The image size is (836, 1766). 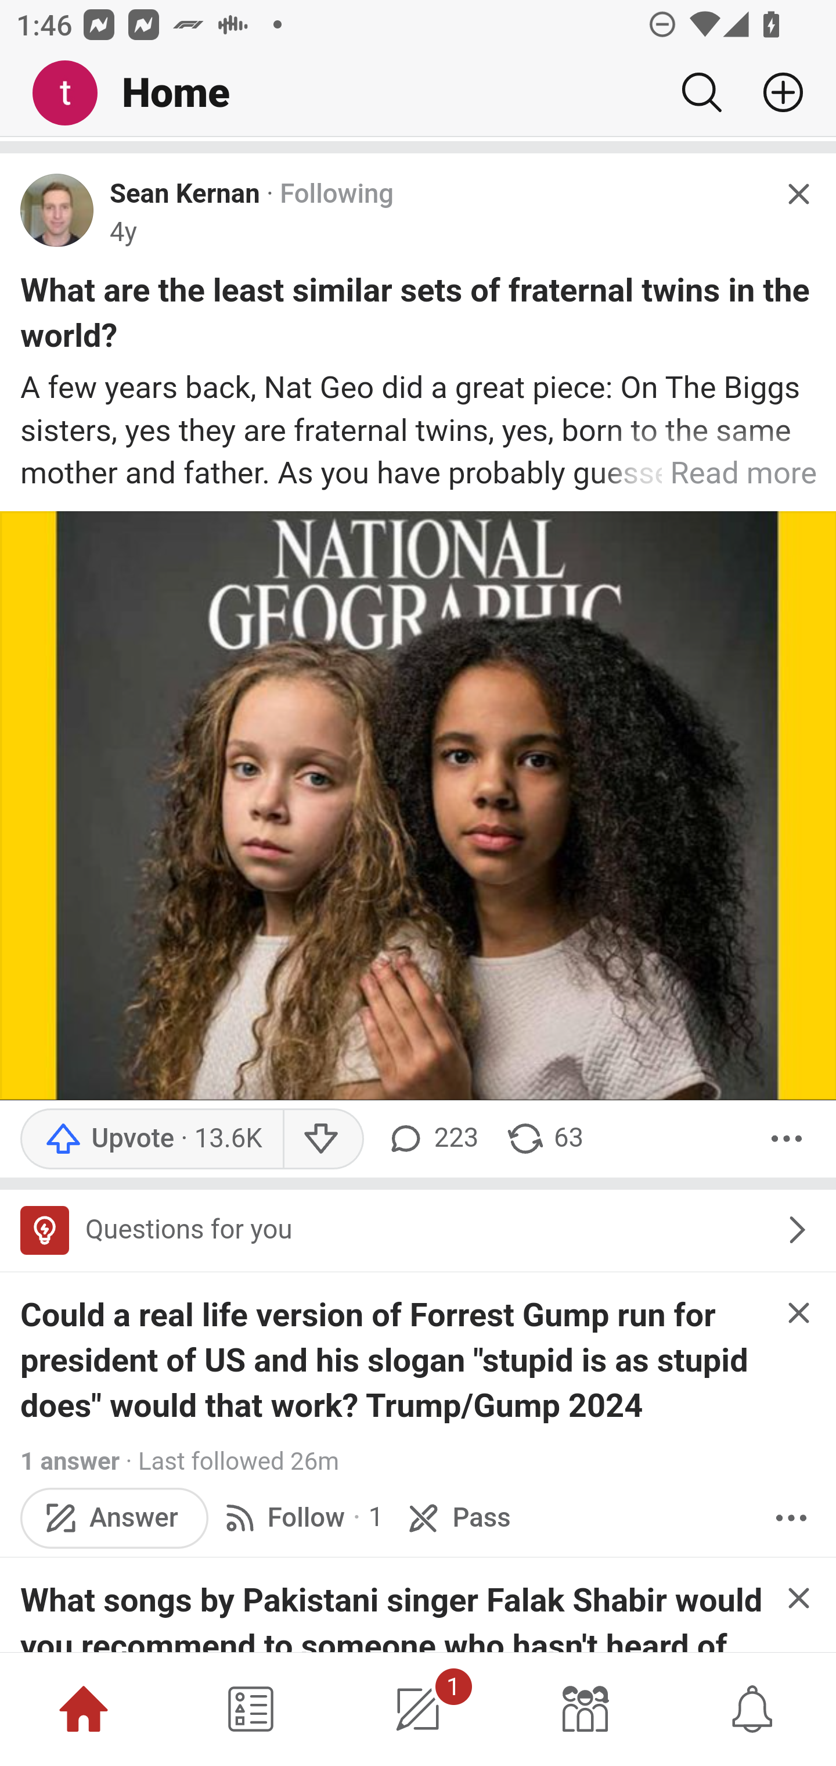 What do you see at coordinates (545, 1139) in the screenshot?
I see `63 shares` at bounding box center [545, 1139].